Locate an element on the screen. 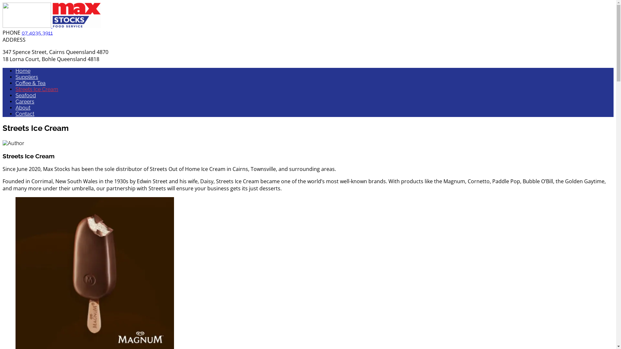 This screenshot has width=621, height=349. Seafood is located at coordinates (26, 96).